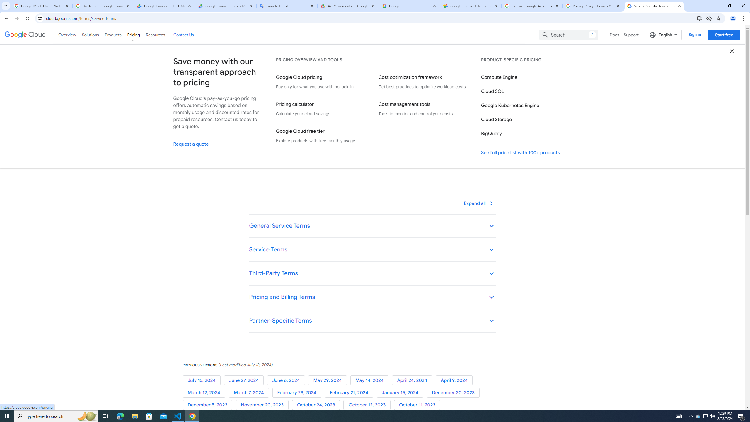  Describe the element at coordinates (155, 35) in the screenshot. I see `Resources` at that location.